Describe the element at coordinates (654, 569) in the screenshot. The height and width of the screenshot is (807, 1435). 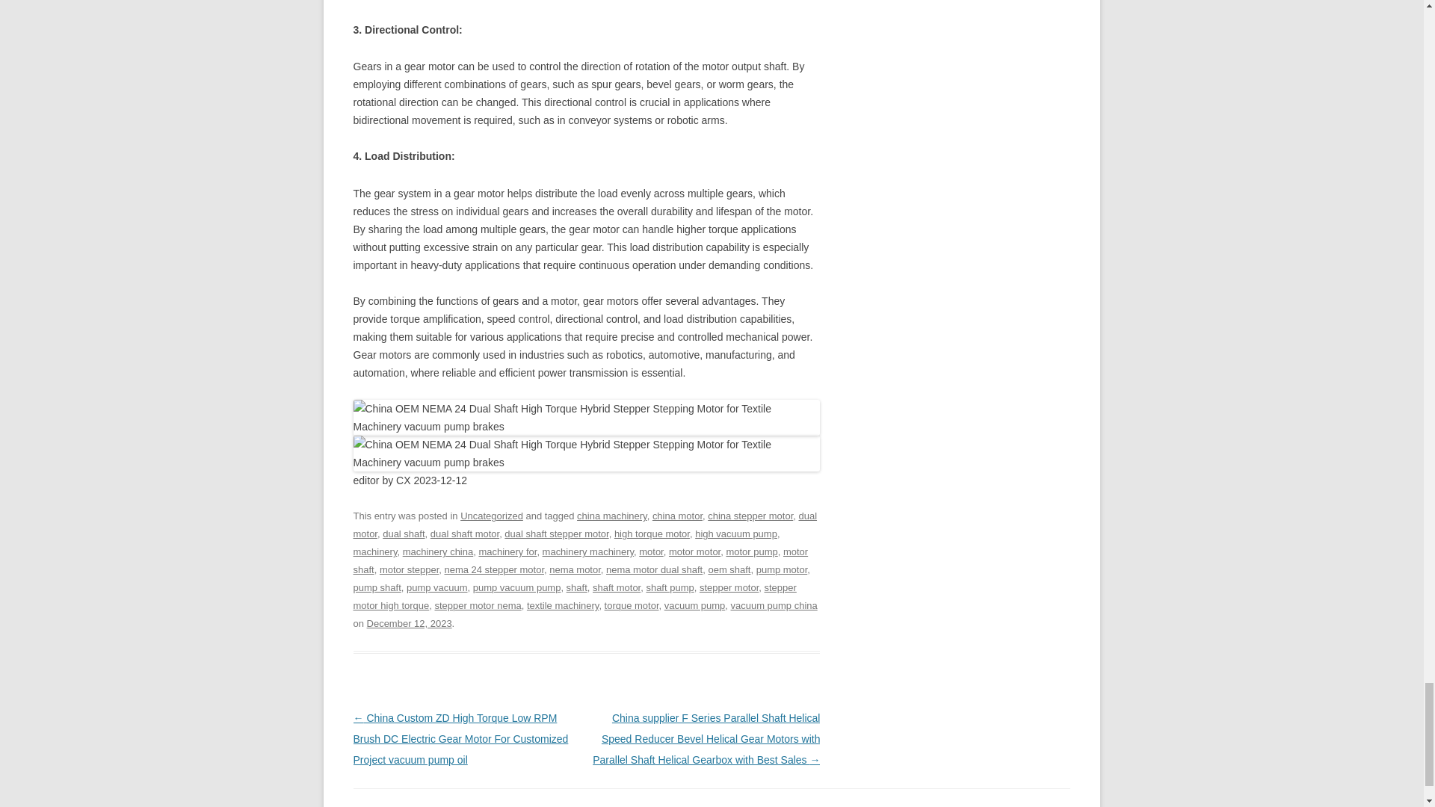
I see `nema motor dual shaft` at that location.